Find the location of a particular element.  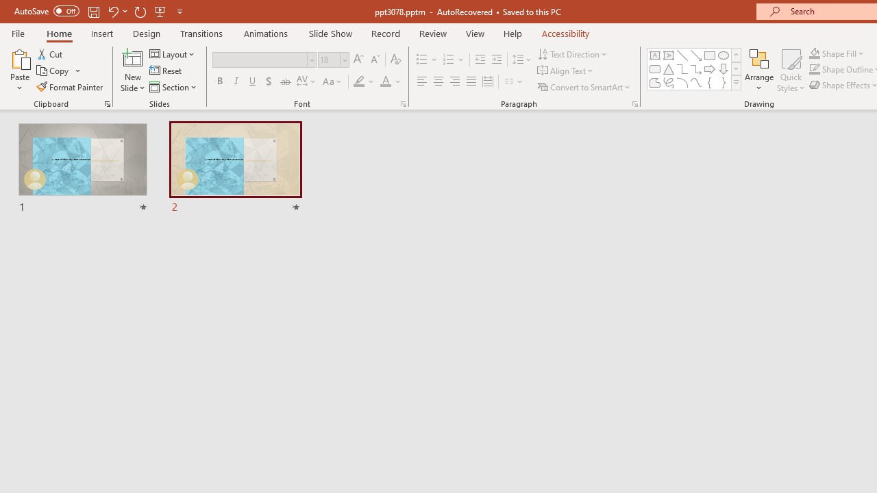

Bold is located at coordinates (219, 82).